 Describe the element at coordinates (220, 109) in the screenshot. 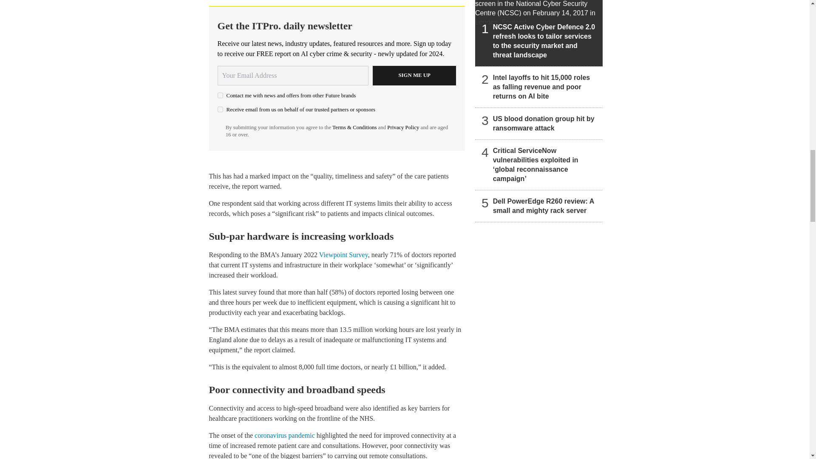

I see `on` at that location.